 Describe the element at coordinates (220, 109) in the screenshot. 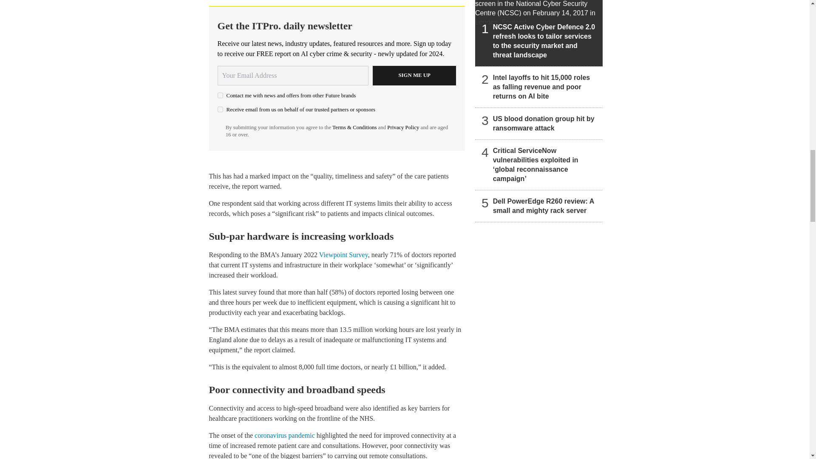

I see `on` at that location.